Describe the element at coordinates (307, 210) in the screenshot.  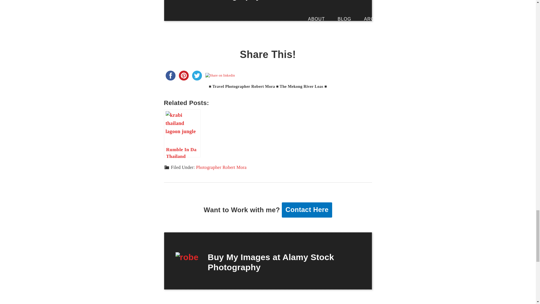
I see `Contact Here` at that location.